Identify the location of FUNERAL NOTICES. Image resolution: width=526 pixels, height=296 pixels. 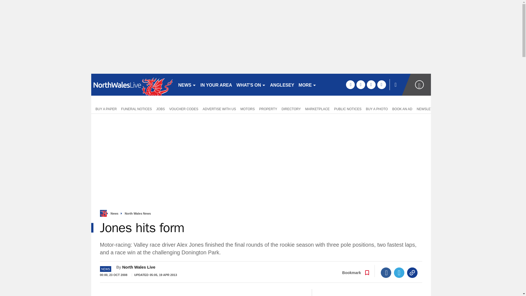
(136, 109).